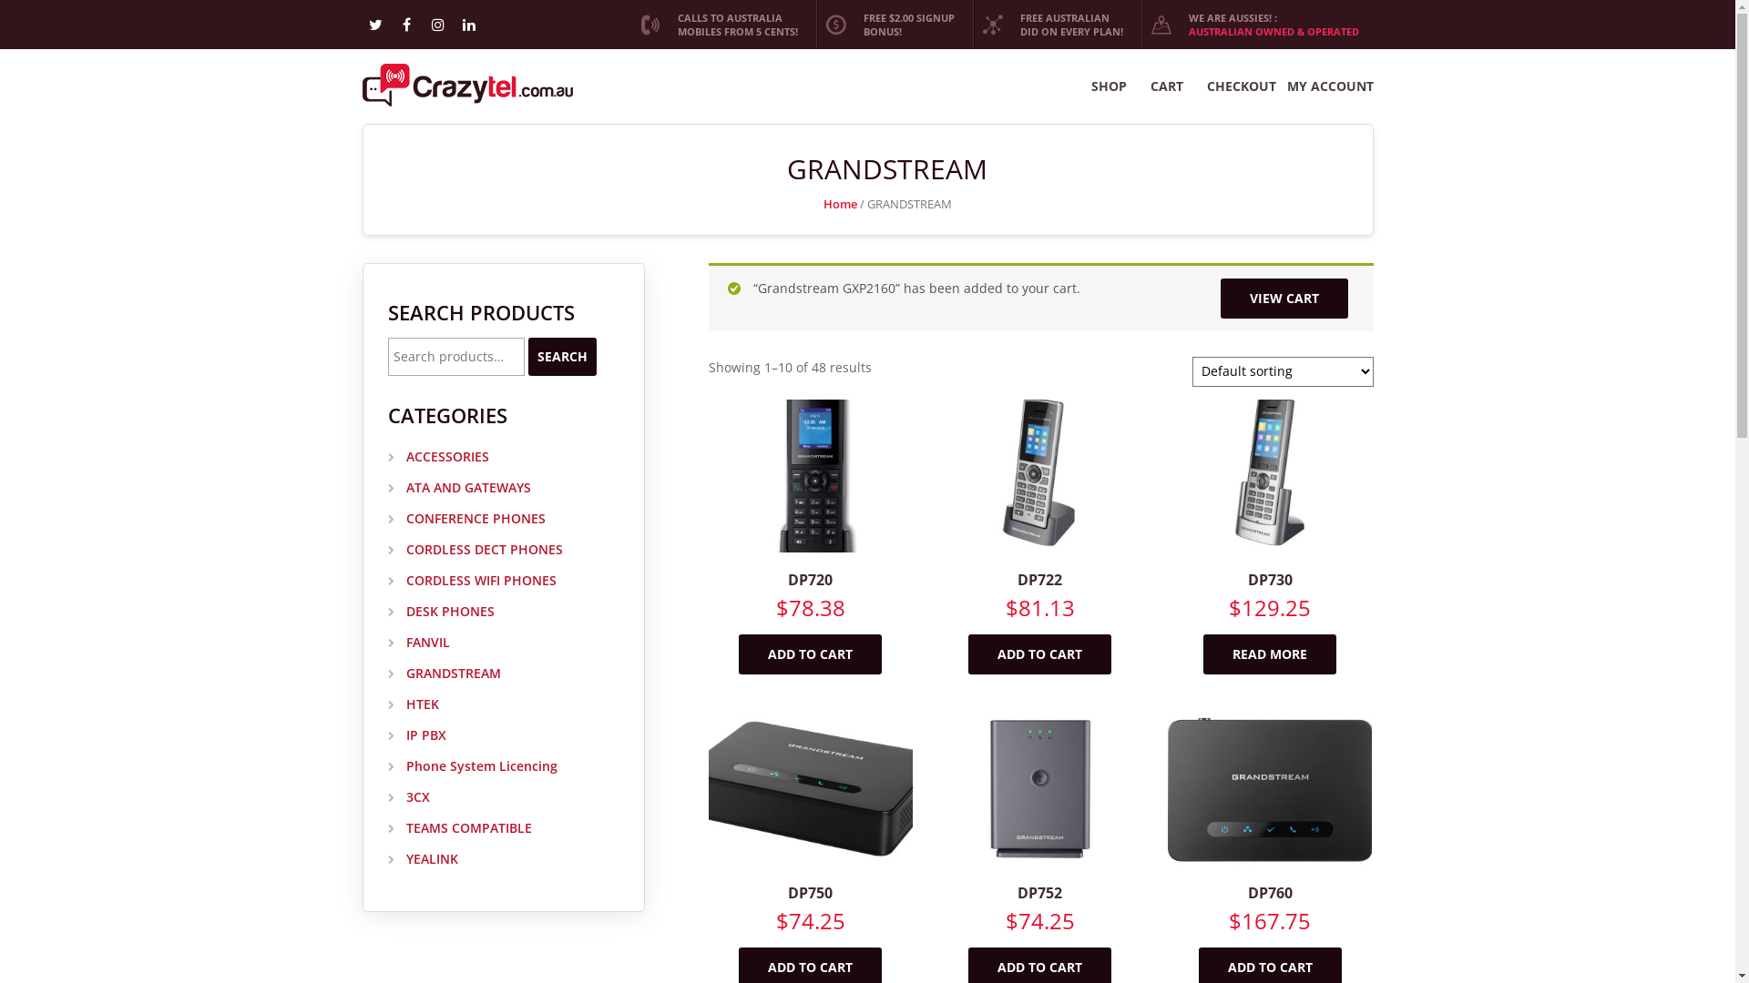 Image resolution: width=1749 pixels, height=983 pixels. Describe the element at coordinates (419, 643) in the screenshot. I see `FANVIL` at that location.